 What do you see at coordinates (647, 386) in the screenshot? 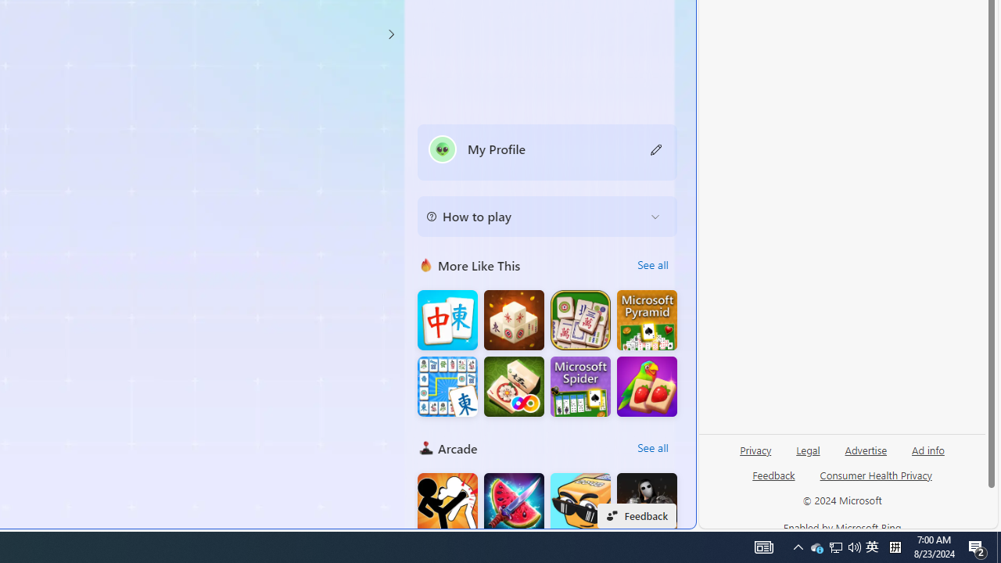
I see `Solitaire Mahjong Juicy` at bounding box center [647, 386].